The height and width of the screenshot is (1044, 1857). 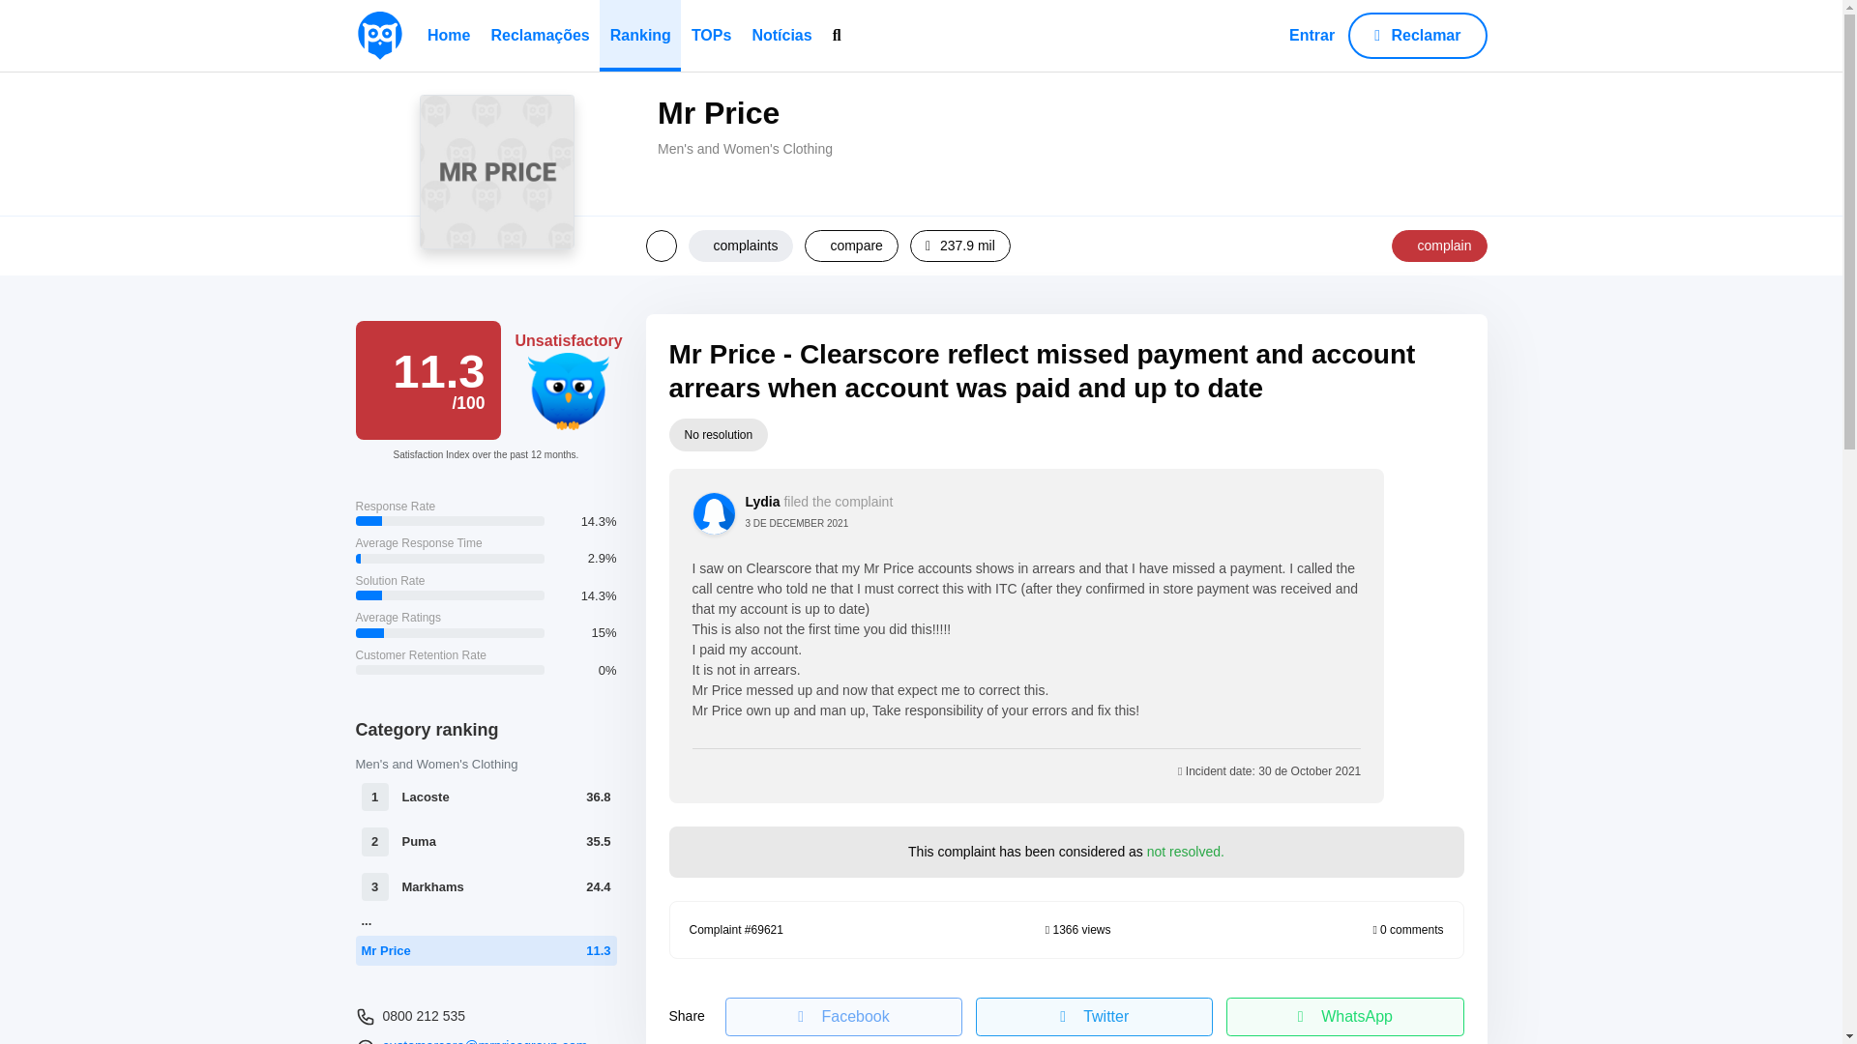 What do you see at coordinates (640, 36) in the screenshot?
I see `Ranking` at bounding box center [640, 36].